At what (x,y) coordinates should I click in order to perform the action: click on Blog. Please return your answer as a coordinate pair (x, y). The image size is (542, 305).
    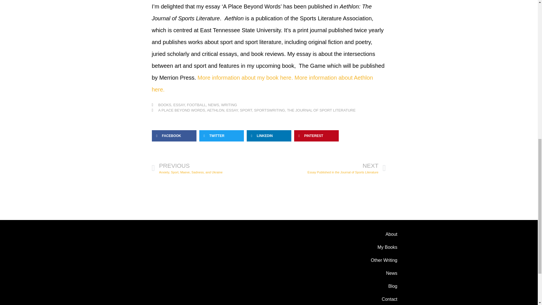
    Looking at the image, I should click on (321, 110).